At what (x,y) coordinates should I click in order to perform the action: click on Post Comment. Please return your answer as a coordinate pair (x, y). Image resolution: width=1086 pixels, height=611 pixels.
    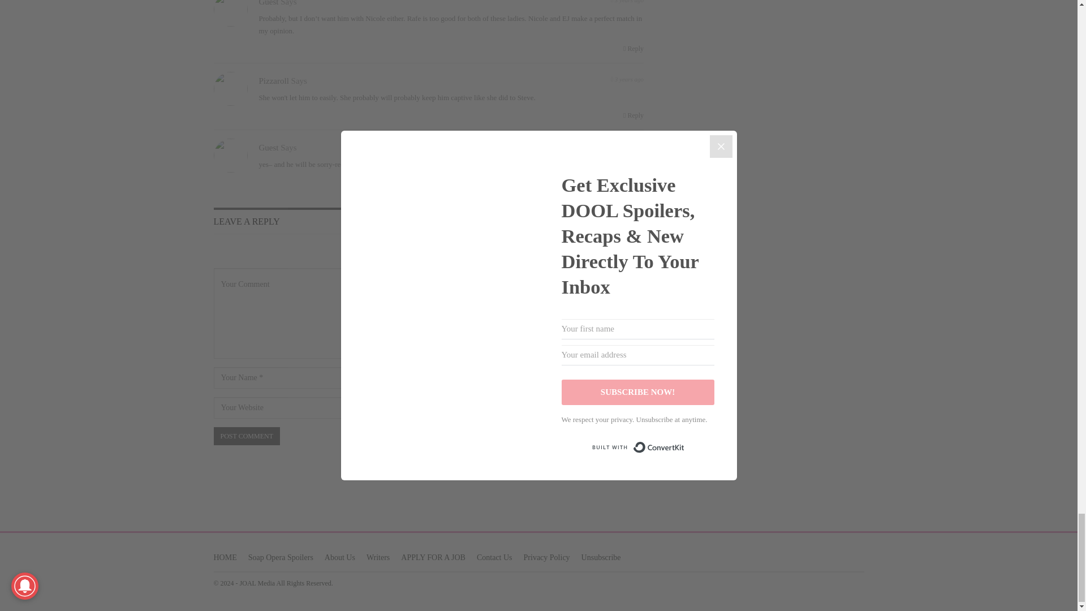
    Looking at the image, I should click on (247, 436).